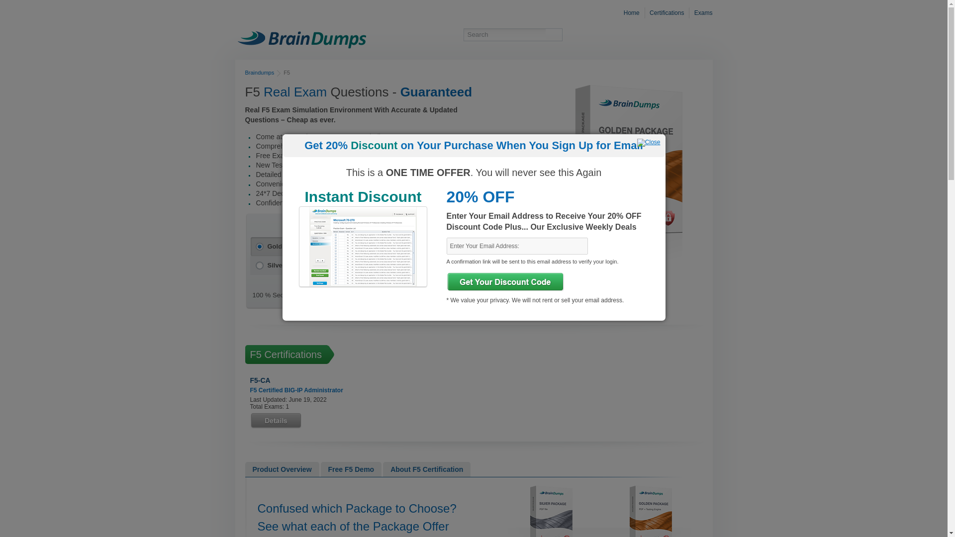 Image resolution: width=955 pixels, height=537 pixels. I want to click on F5-CA Details, so click(275, 421).